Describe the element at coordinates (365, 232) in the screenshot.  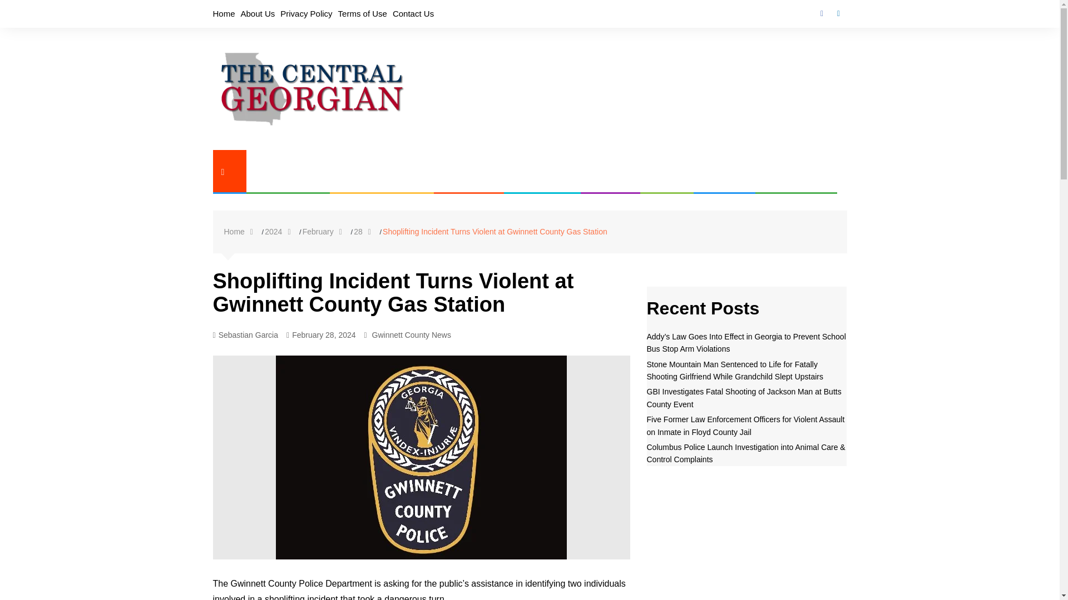
I see `28` at that location.